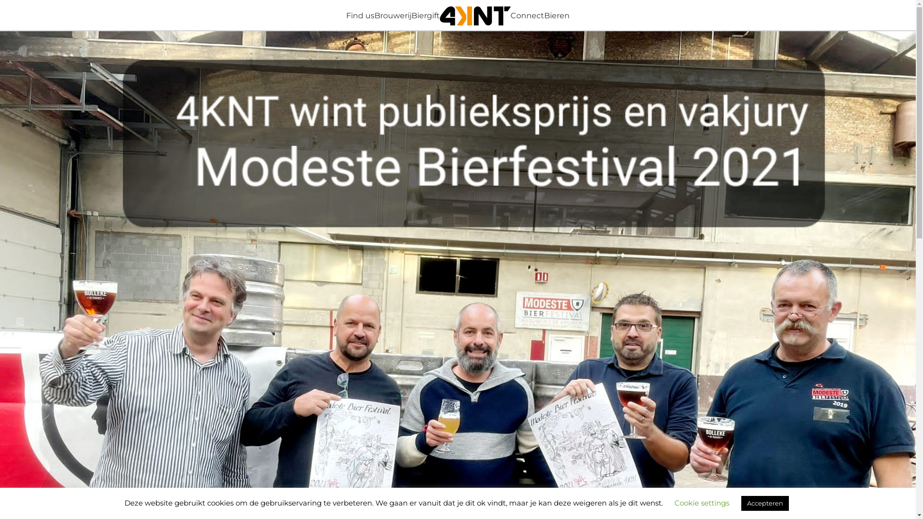 This screenshot has width=923, height=519. What do you see at coordinates (361, 15) in the screenshot?
I see `Find us` at bounding box center [361, 15].